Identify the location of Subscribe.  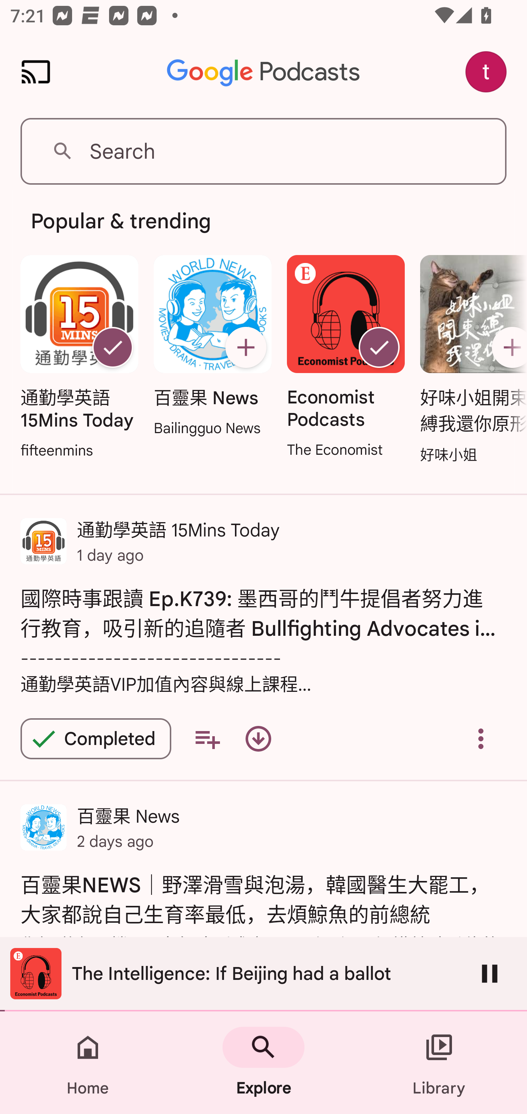
(507, 347).